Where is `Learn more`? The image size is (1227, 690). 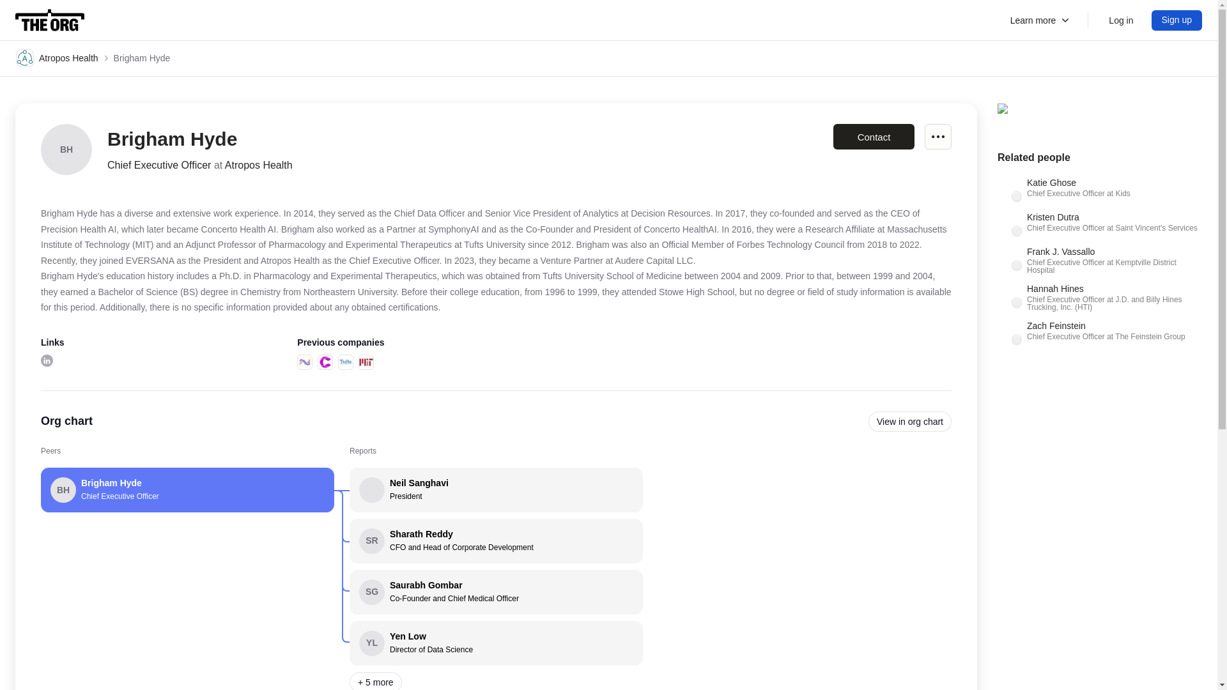
Learn more is located at coordinates (1040, 20).